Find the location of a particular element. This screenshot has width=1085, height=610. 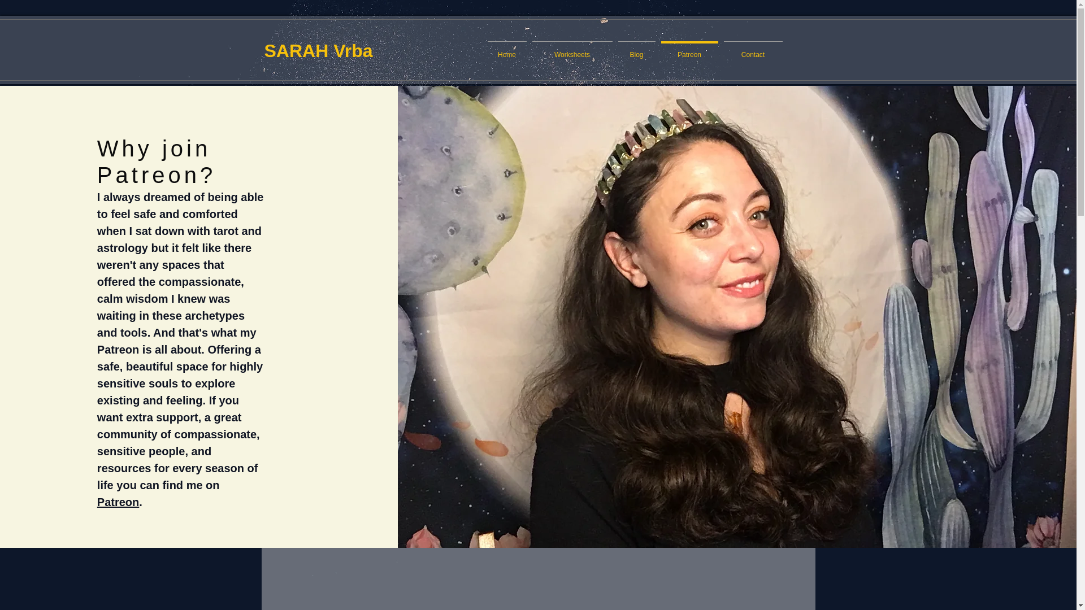

Patreon is located at coordinates (688, 50).